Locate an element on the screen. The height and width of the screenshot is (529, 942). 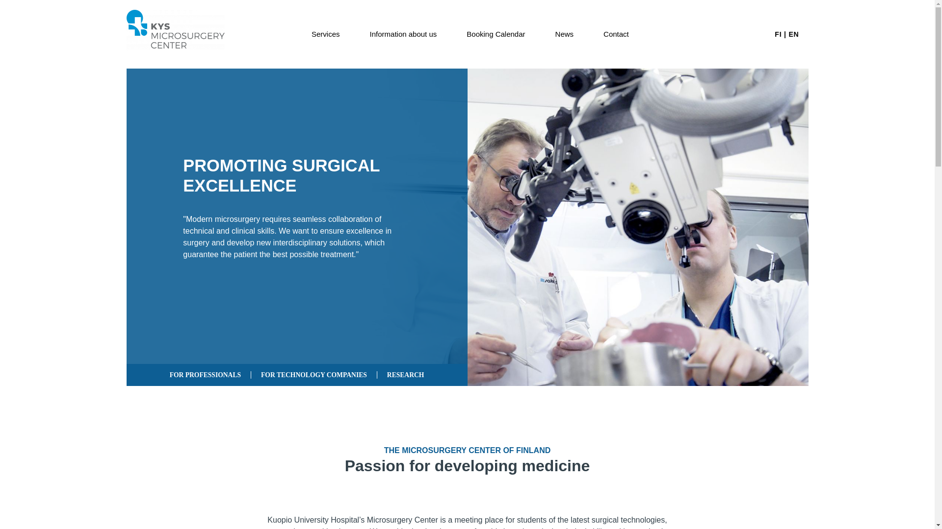
FOR PROFESSIONALS is located at coordinates (206, 375).